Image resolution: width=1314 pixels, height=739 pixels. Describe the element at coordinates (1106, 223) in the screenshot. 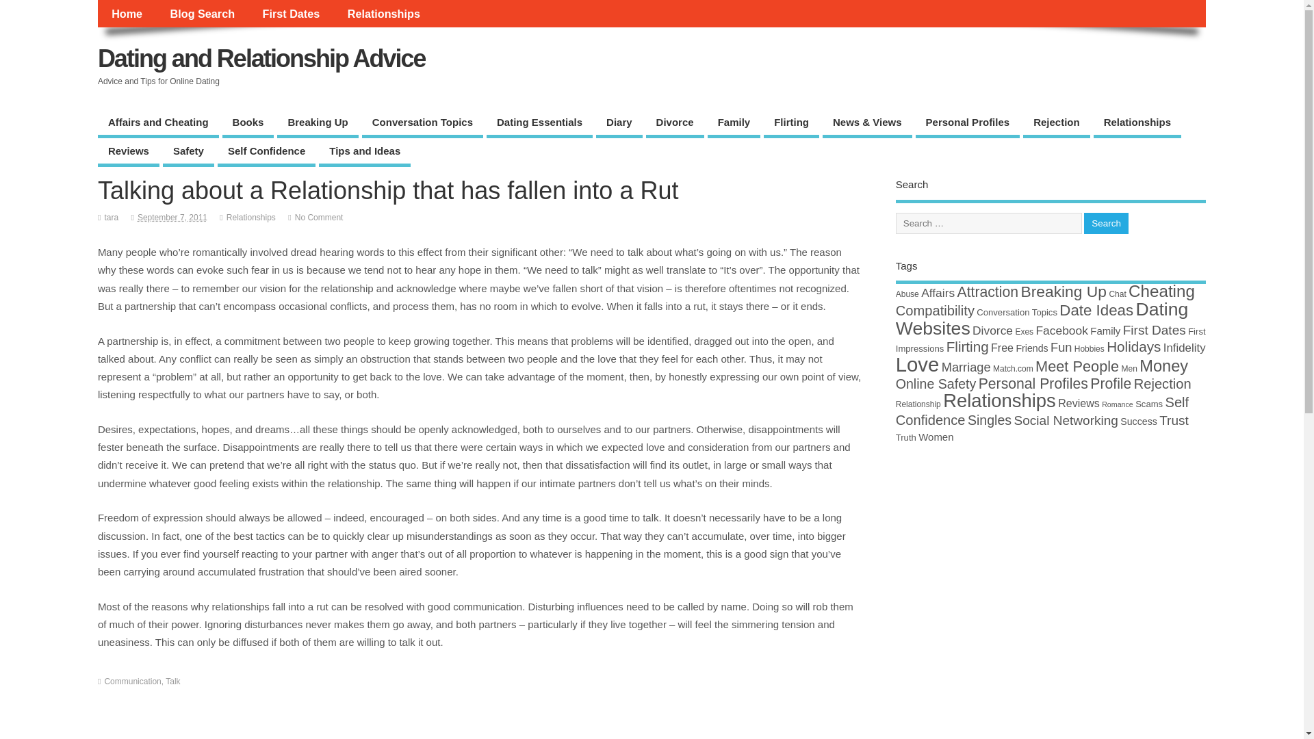

I see `Search` at that location.